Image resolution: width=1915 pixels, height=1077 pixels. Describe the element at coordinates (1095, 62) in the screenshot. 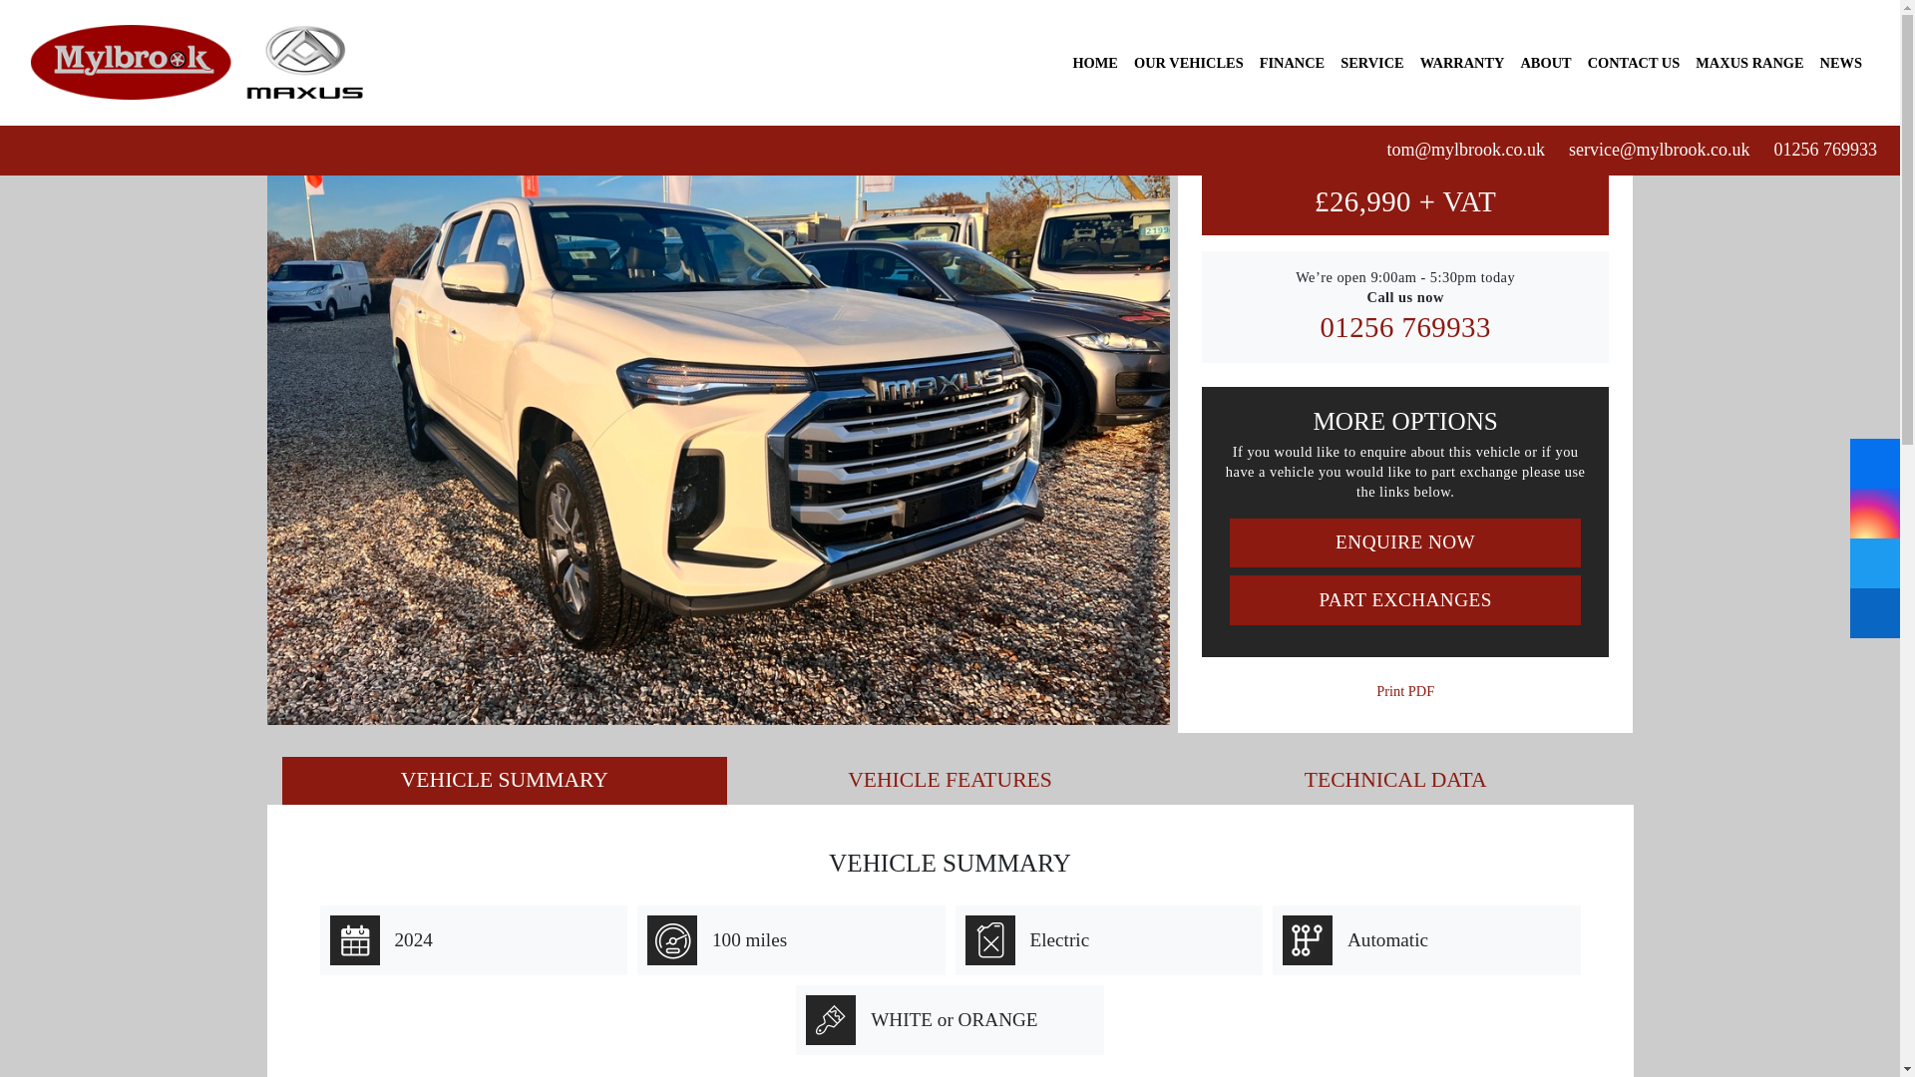

I see `HOME` at that location.